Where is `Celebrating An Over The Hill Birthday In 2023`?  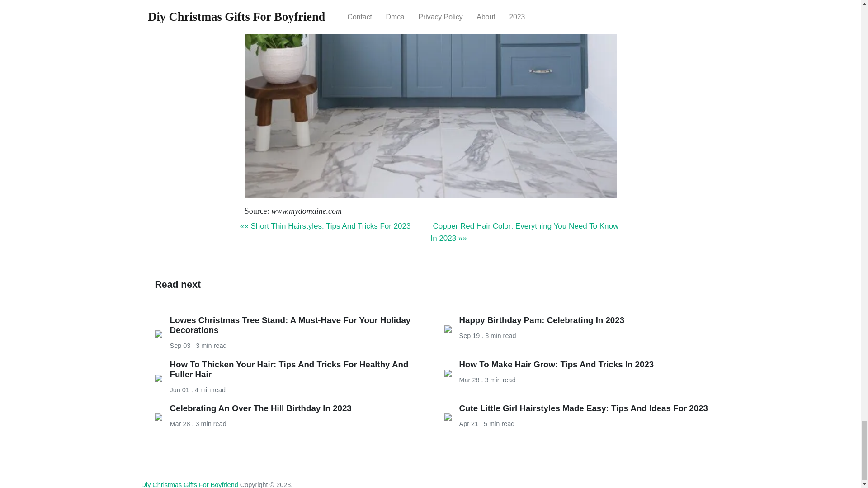 Celebrating An Over The Hill Birthday In 2023 is located at coordinates (260, 408).